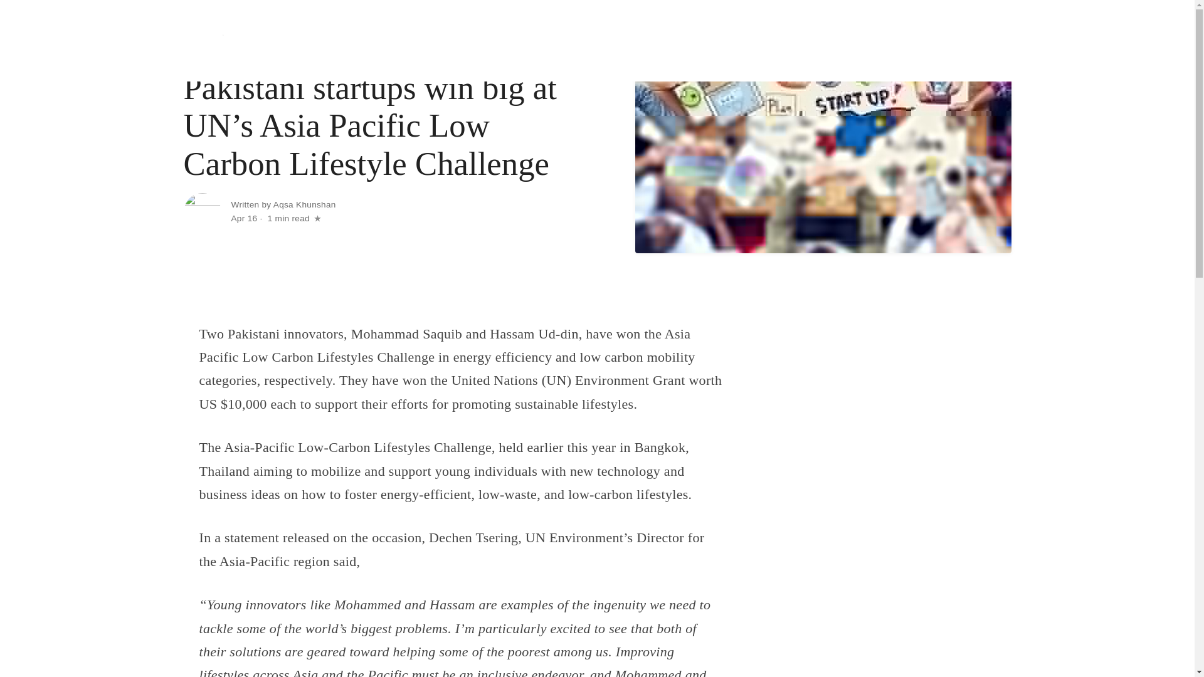 This screenshot has height=677, width=1204. What do you see at coordinates (776, 41) in the screenshot?
I see `Startups` at bounding box center [776, 41].